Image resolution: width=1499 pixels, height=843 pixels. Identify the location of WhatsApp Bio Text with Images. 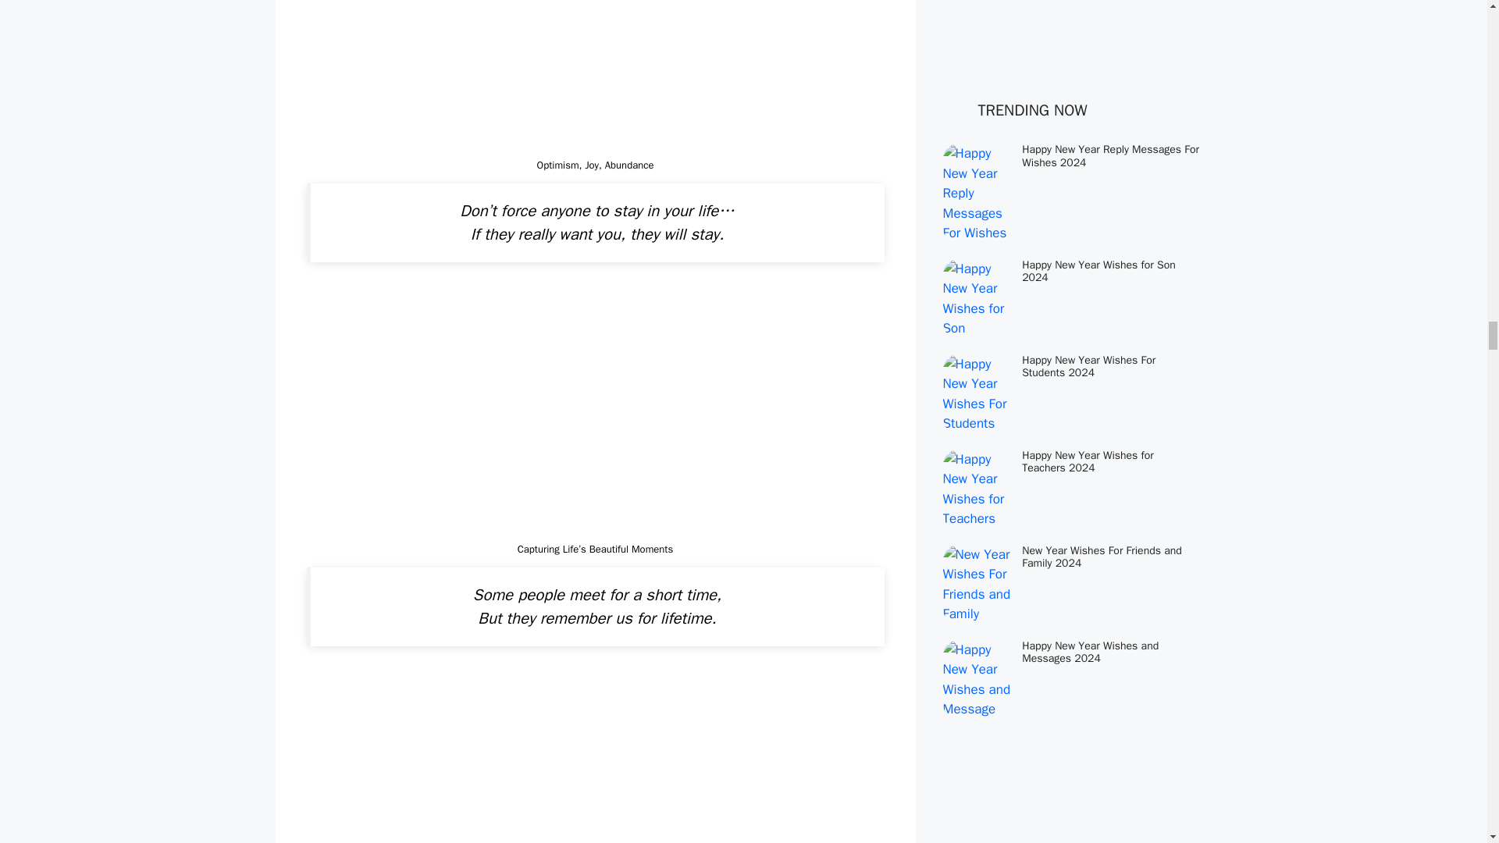
(595, 411).